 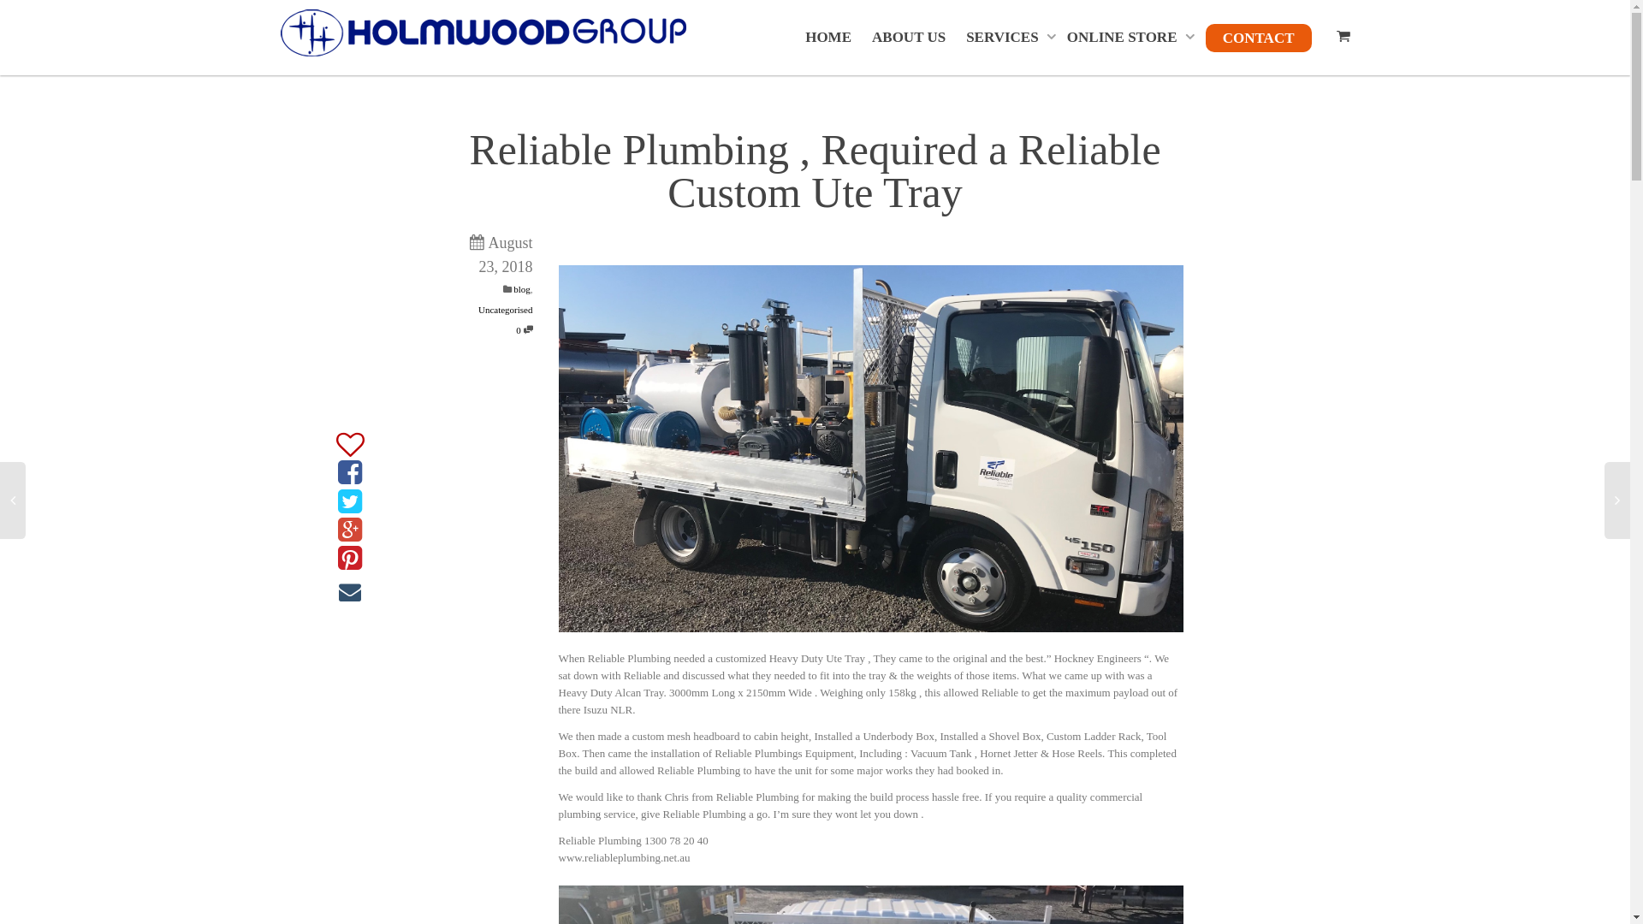 I want to click on View Cart, so click(x=1340, y=38).